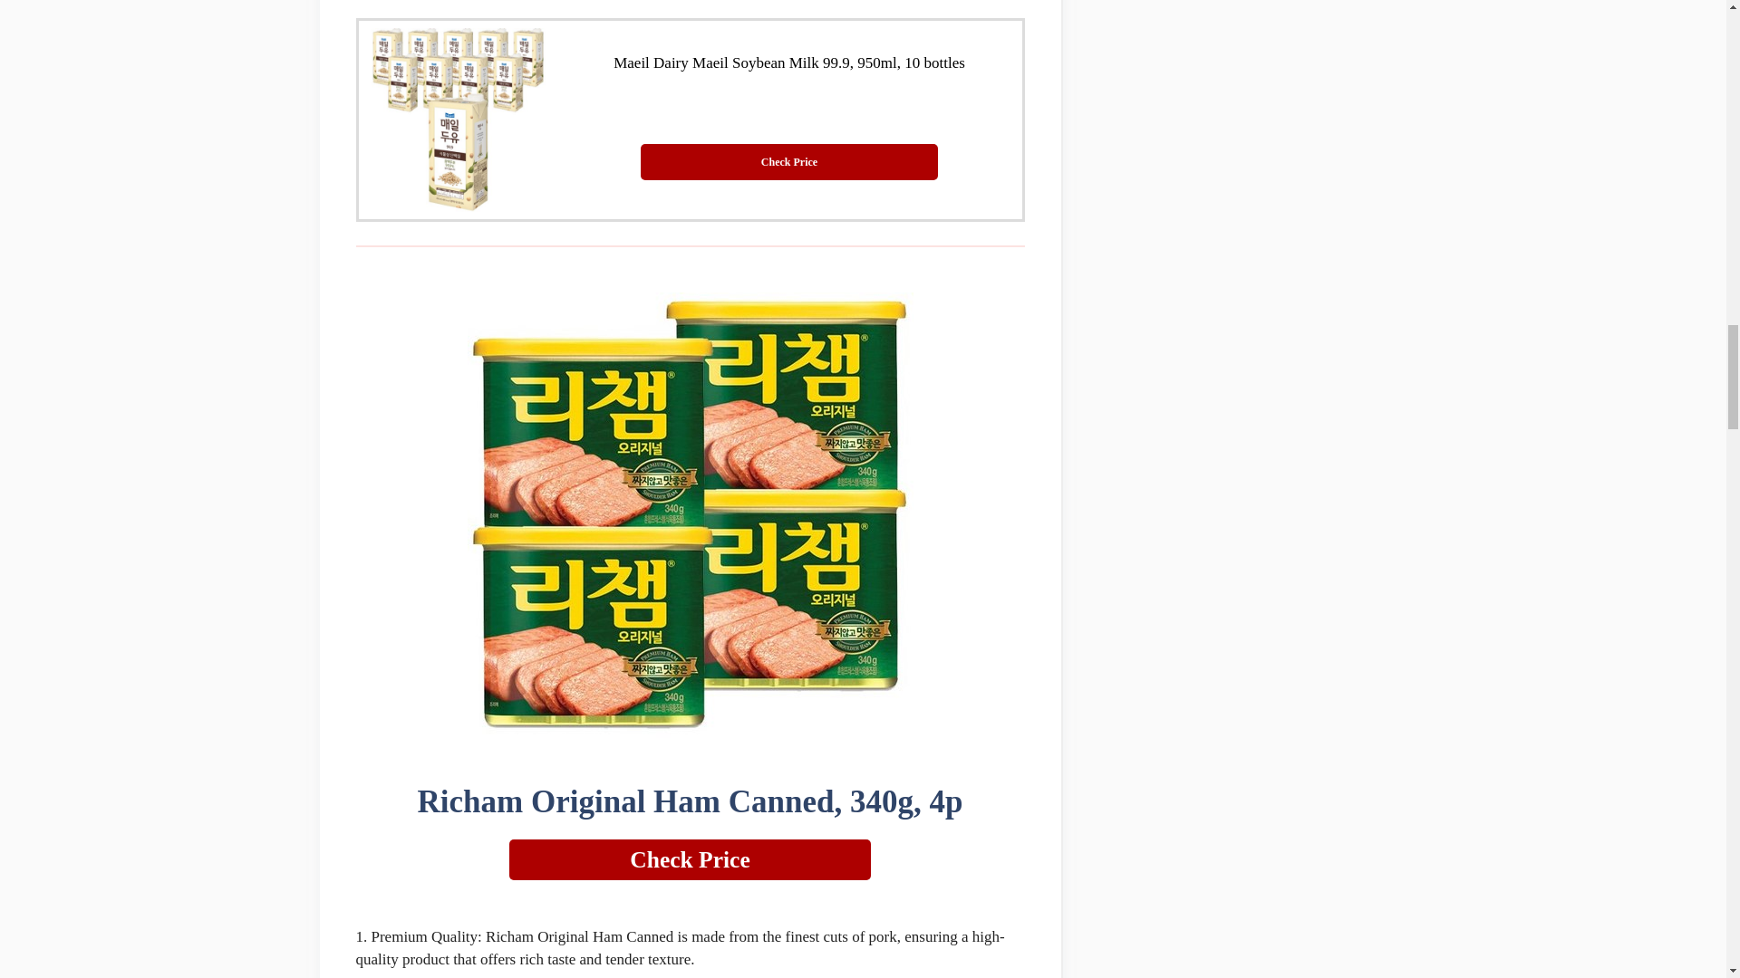  Describe the element at coordinates (691, 859) in the screenshot. I see `Check Price` at that location.